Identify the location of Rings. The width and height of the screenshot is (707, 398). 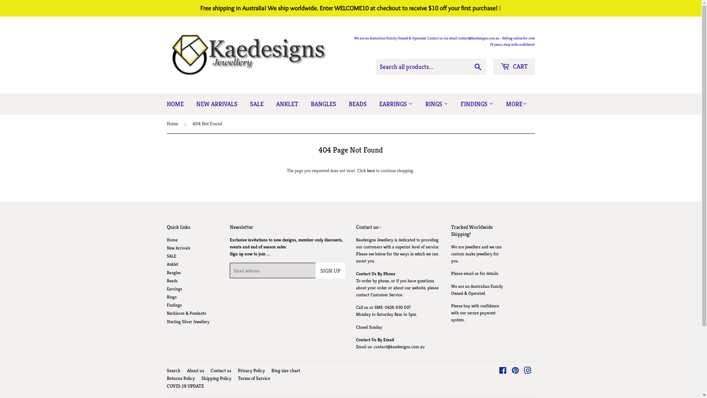
(172, 297).